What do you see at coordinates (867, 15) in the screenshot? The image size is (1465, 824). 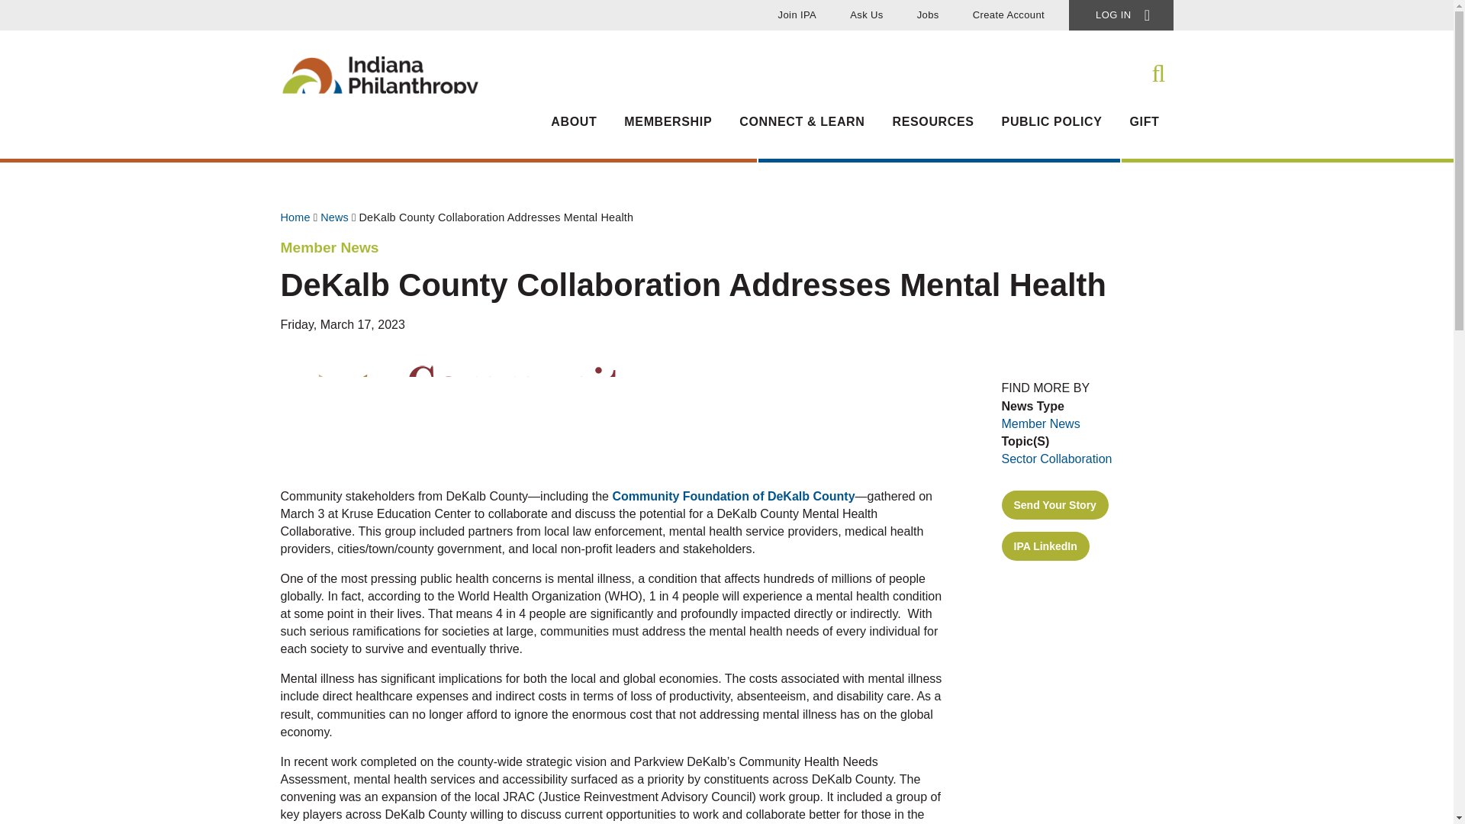 I see `Ask Us` at bounding box center [867, 15].